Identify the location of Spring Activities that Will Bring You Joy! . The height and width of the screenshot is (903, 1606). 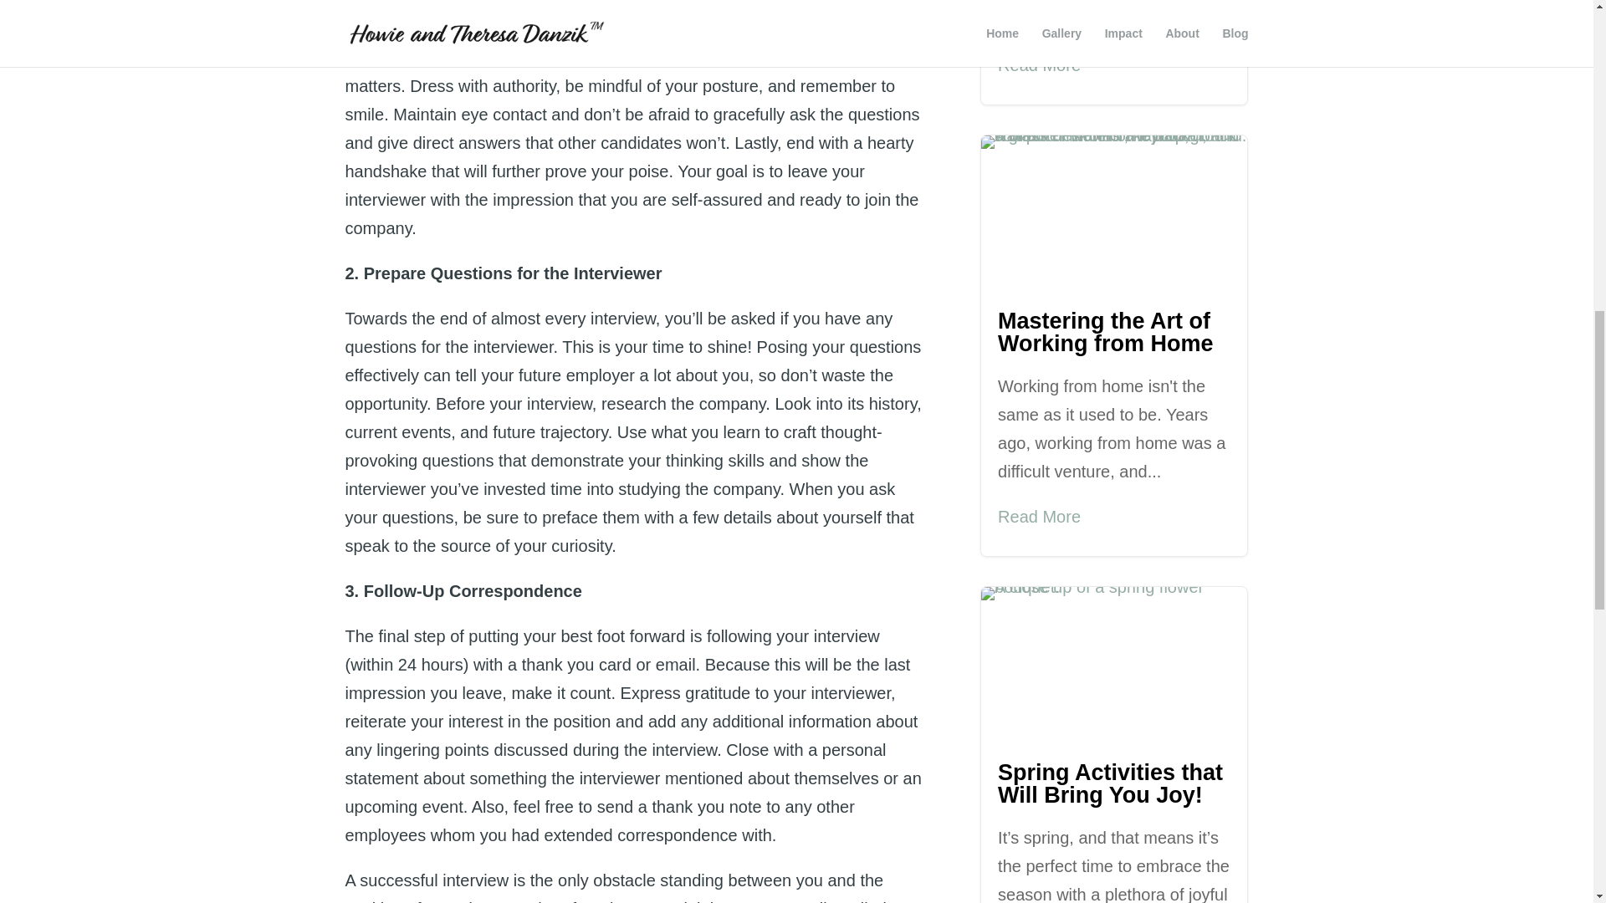
(1109, 783).